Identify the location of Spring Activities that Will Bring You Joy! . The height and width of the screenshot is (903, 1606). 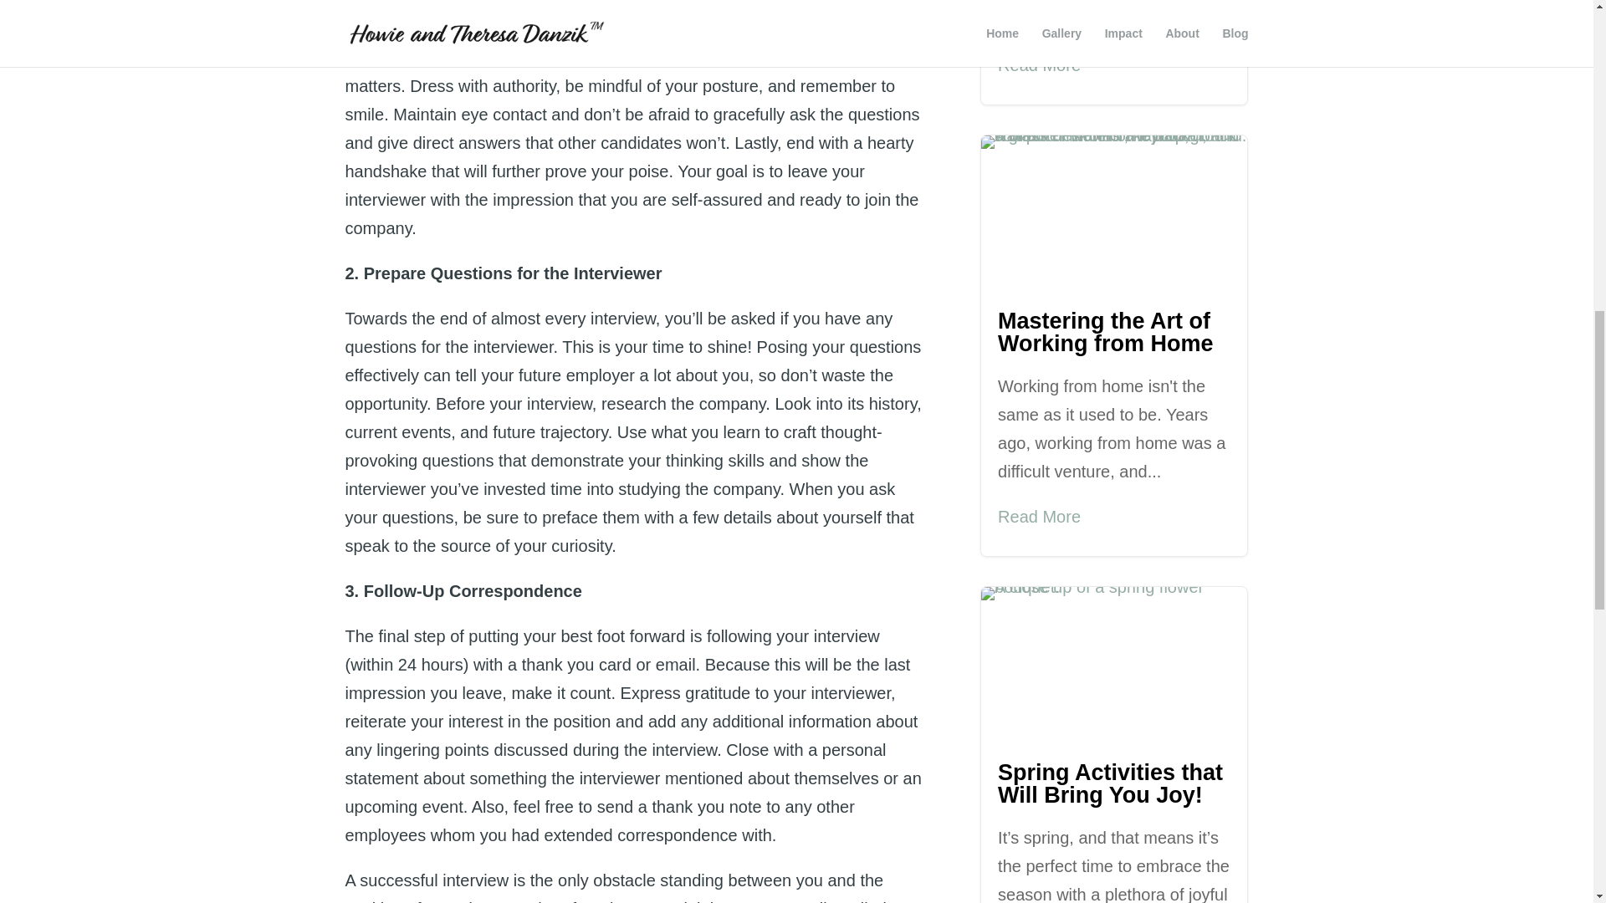
(1109, 783).